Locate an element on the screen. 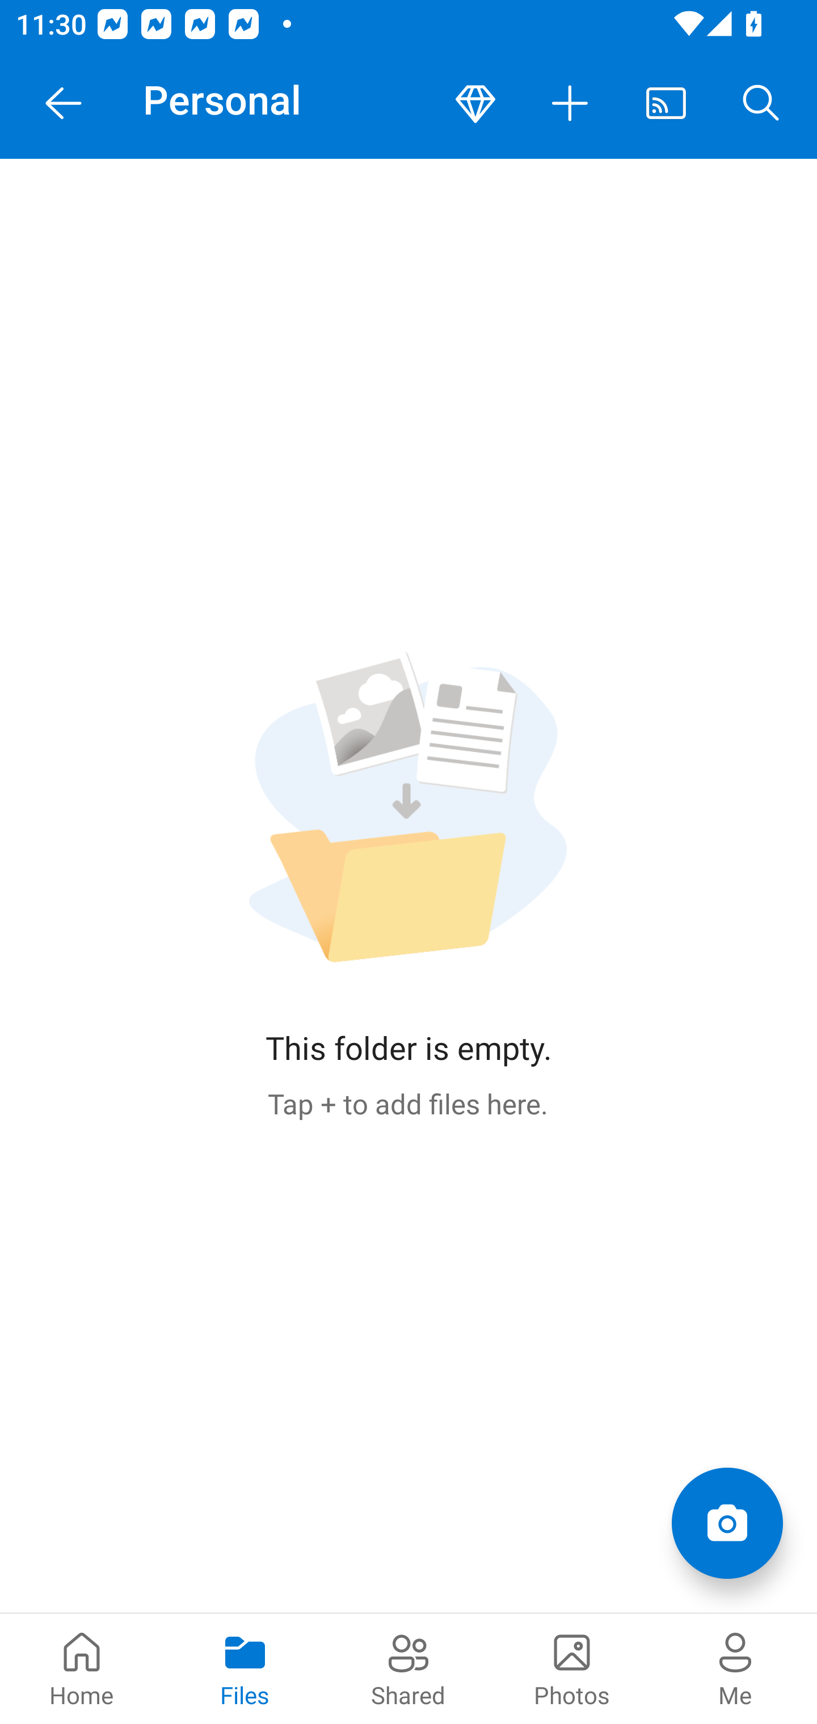 The image size is (817, 1724). Home pivot Home is located at coordinates (82, 1668).